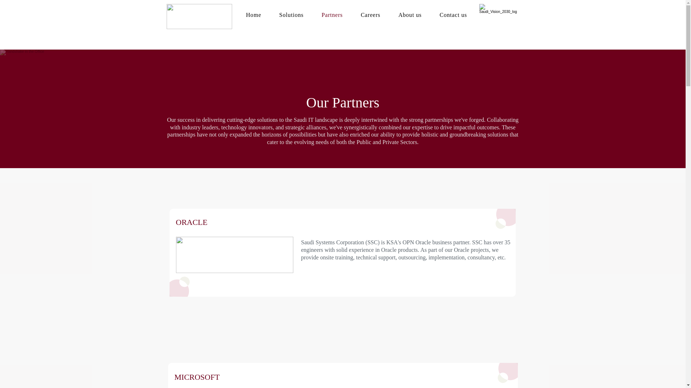 The width and height of the screenshot is (691, 388). I want to click on Contact us, so click(444, 15).